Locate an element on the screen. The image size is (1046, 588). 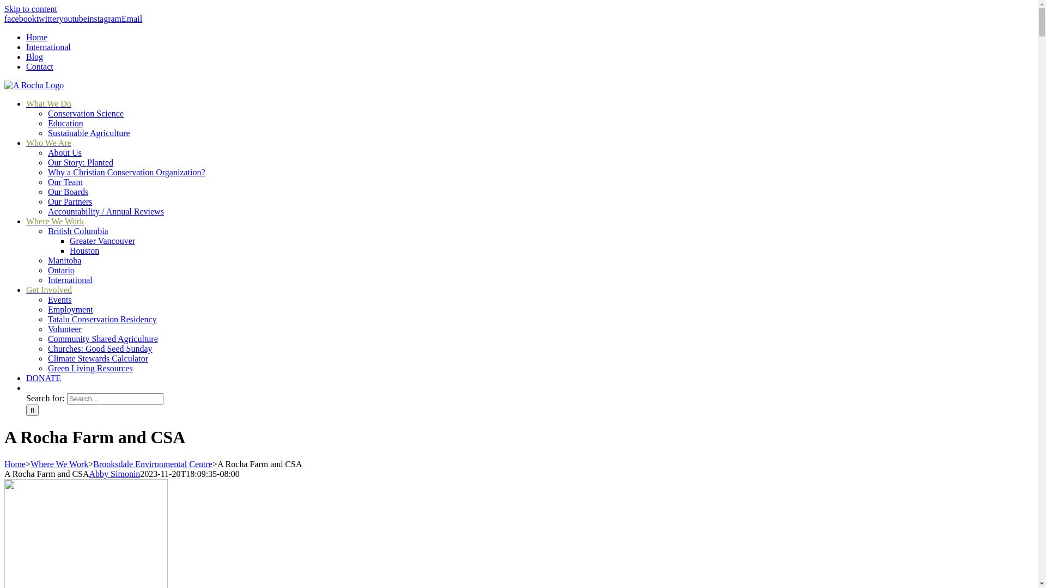
Employment is located at coordinates (71, 309).